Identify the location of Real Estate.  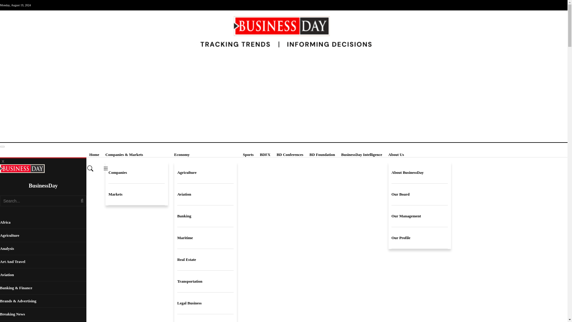
(205, 260).